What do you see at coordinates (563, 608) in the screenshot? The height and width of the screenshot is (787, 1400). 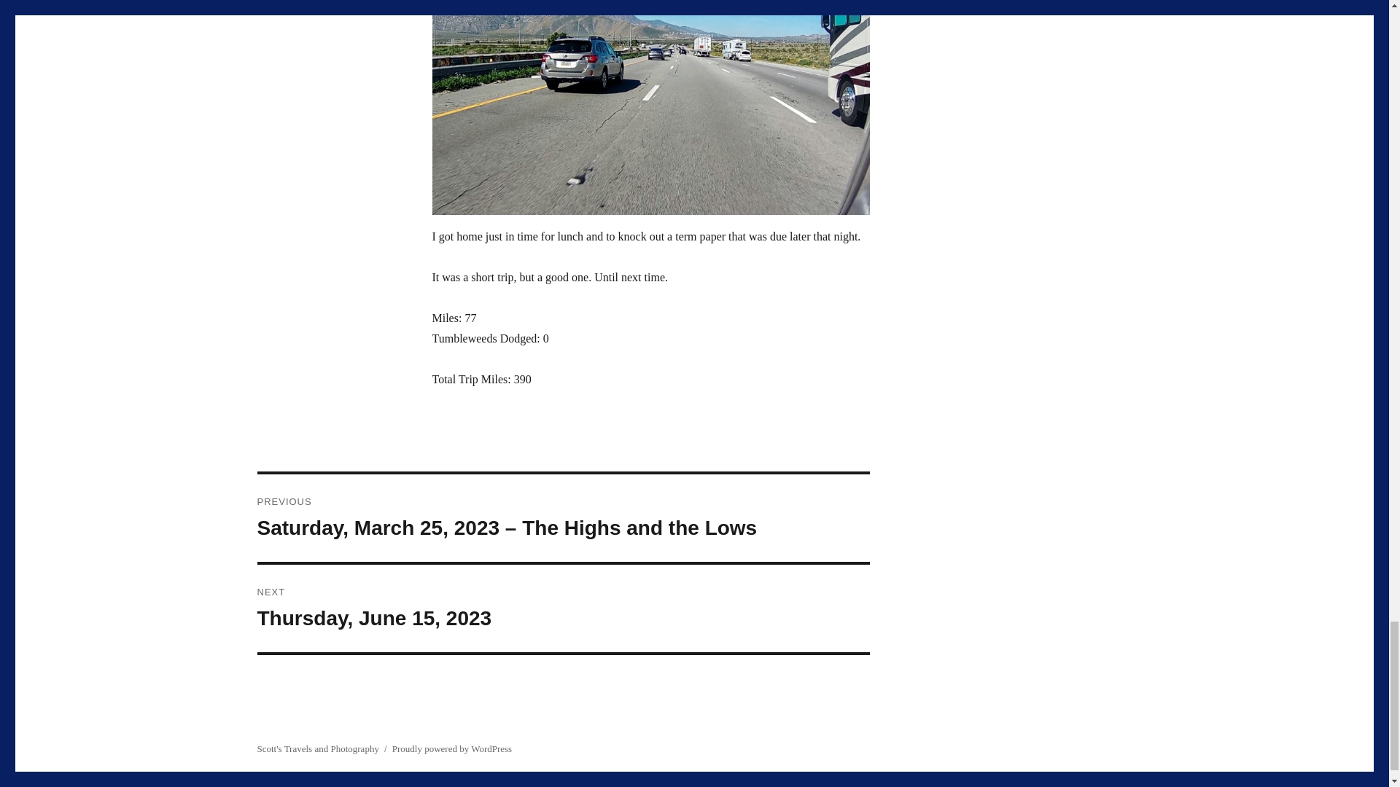 I see `Proudly powered by WordPress` at bounding box center [563, 608].